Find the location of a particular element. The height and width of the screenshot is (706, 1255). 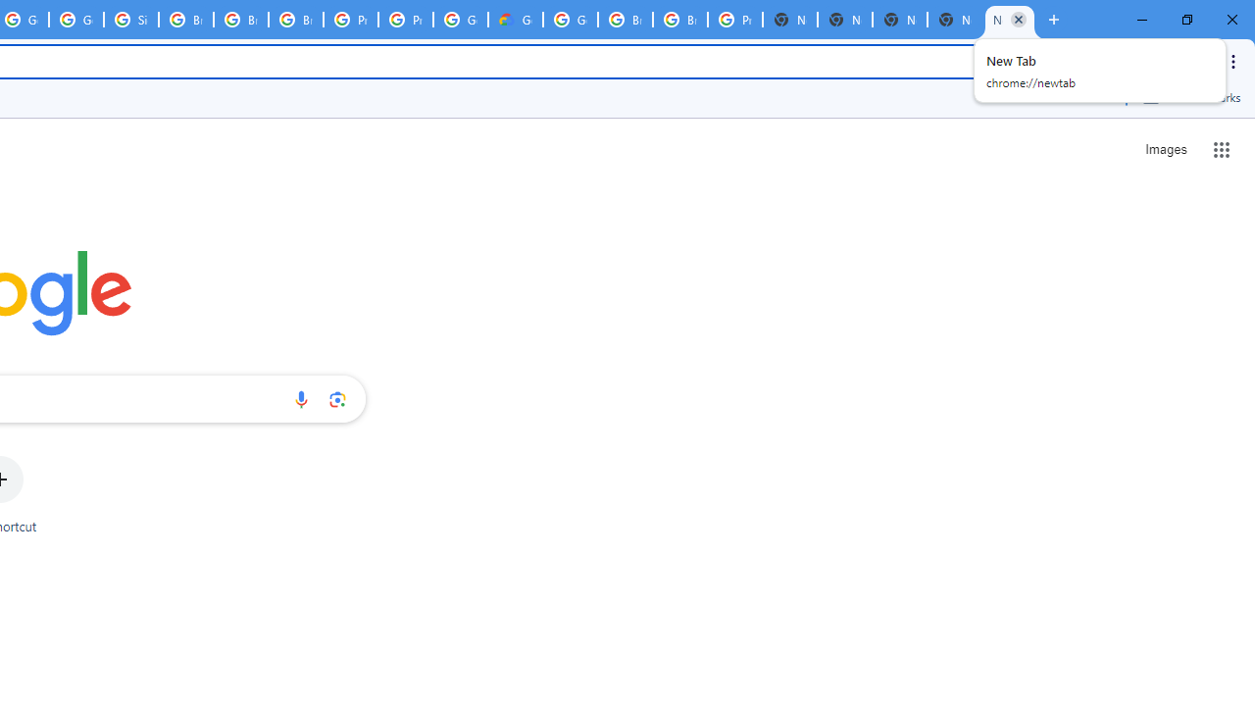

New Tab is located at coordinates (790, 20).